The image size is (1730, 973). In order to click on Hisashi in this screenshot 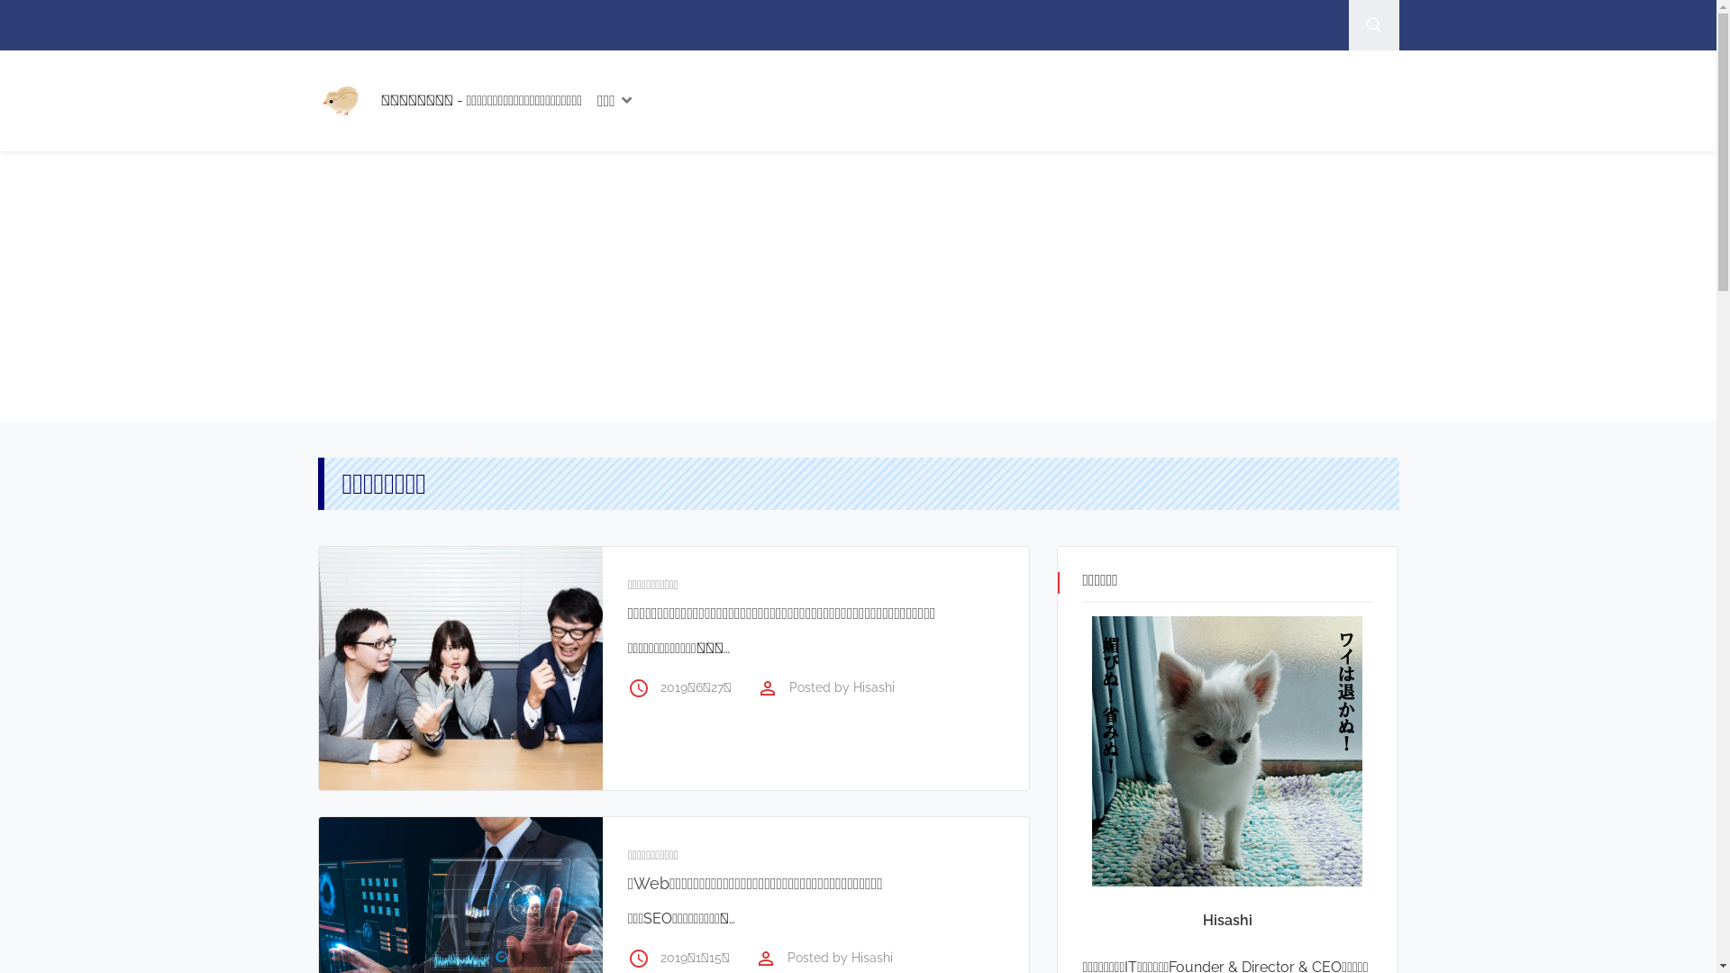, I will do `click(874, 687)`.